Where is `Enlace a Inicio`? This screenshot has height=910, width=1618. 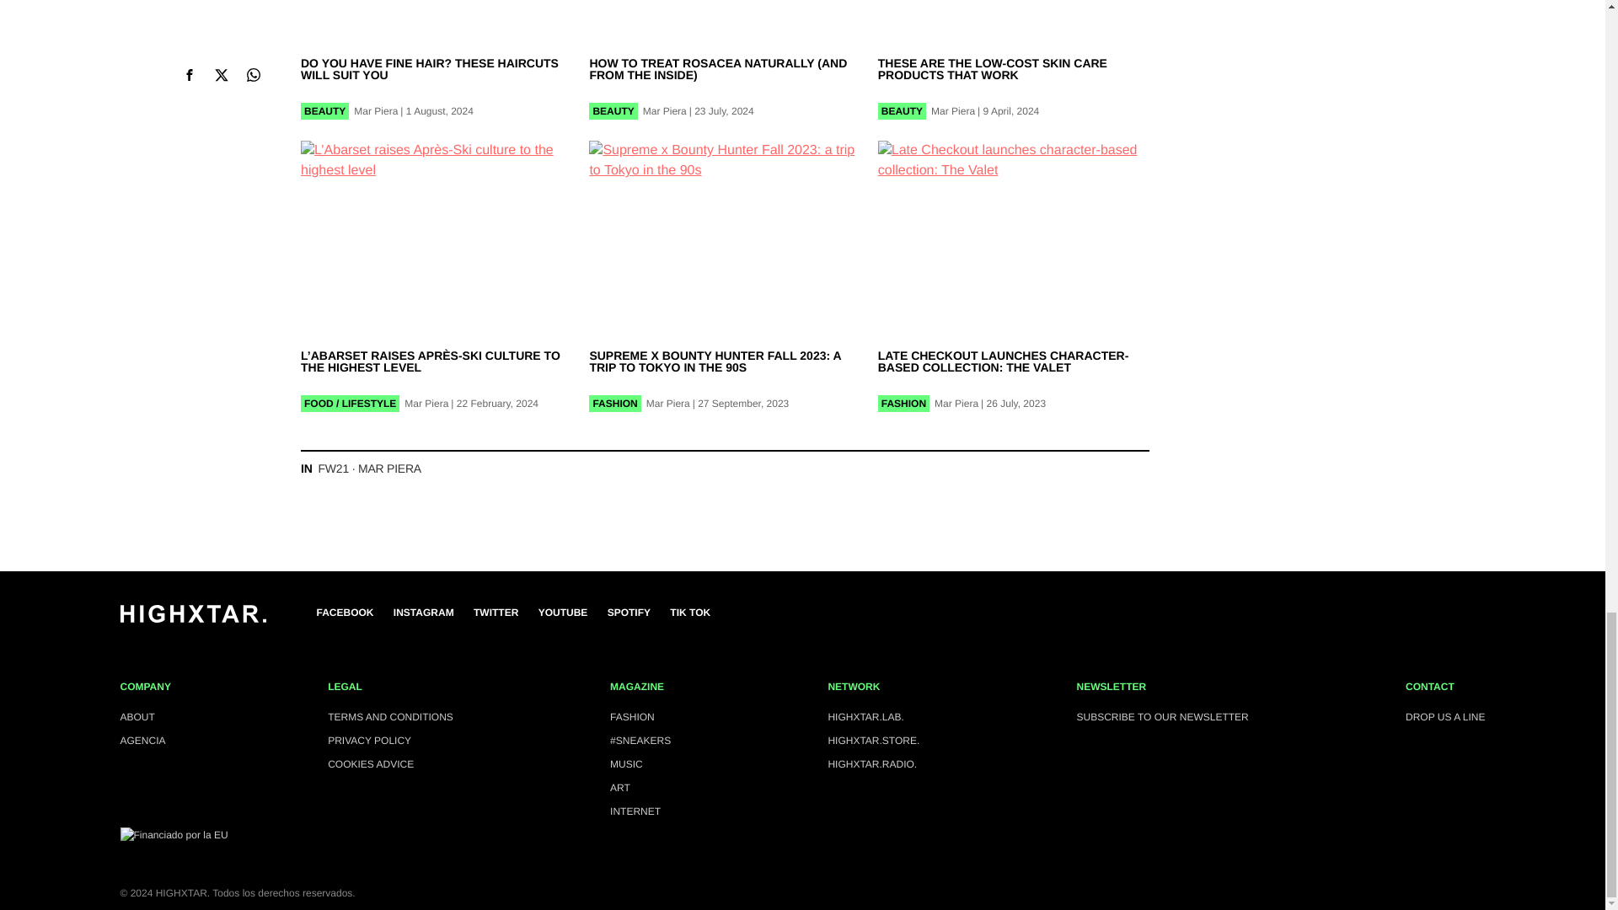 Enlace a Inicio is located at coordinates (192, 618).